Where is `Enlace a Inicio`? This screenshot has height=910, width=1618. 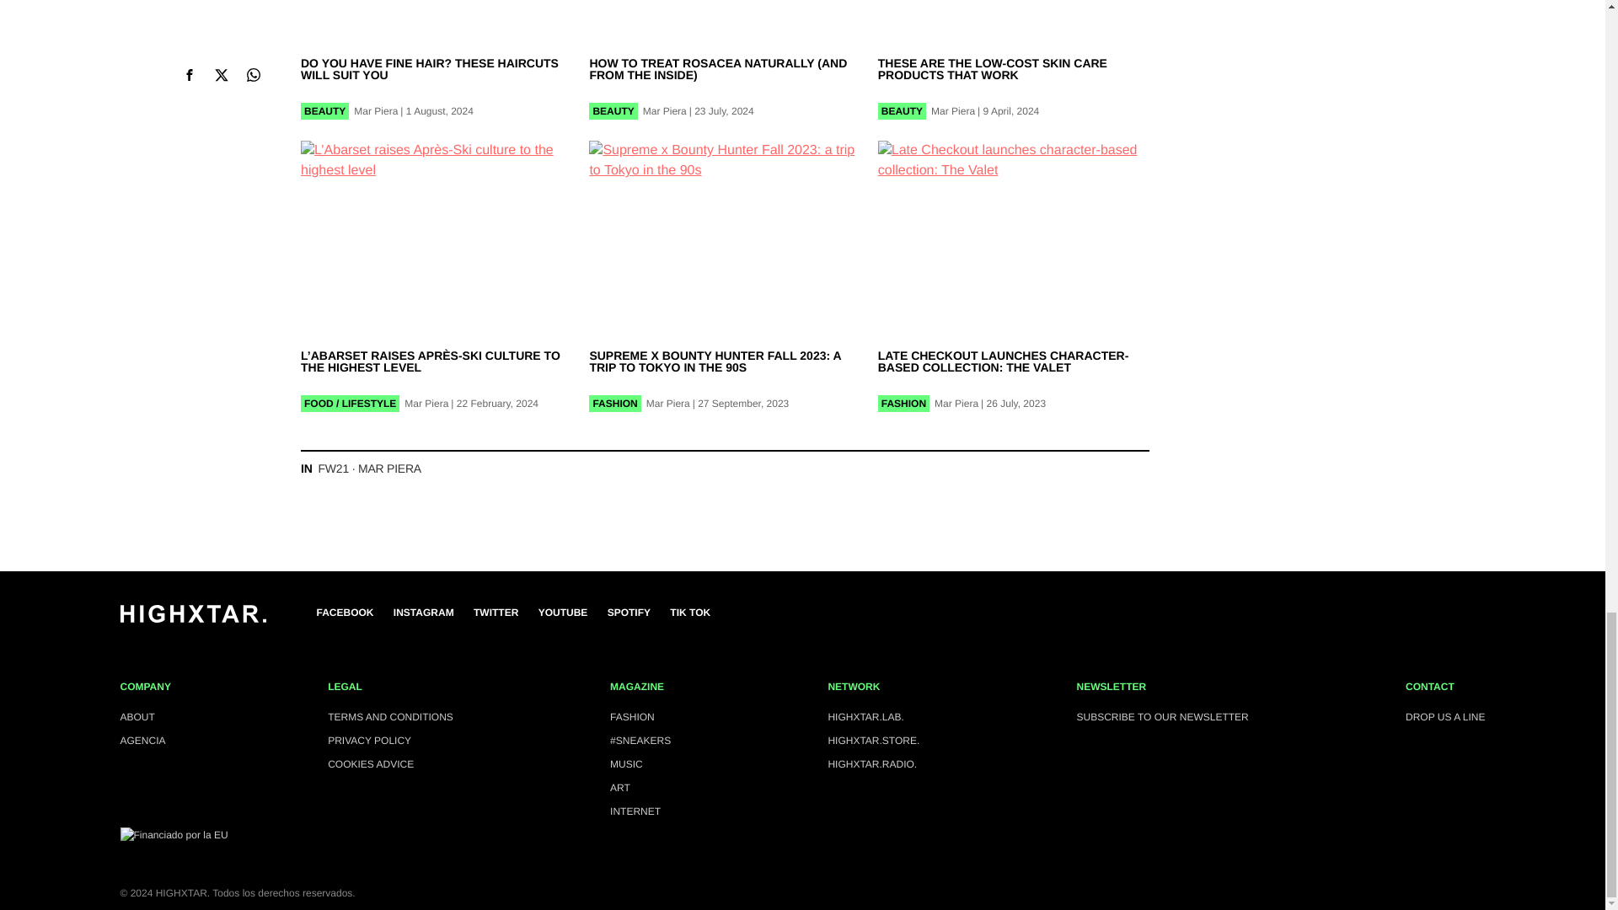 Enlace a Inicio is located at coordinates (192, 618).